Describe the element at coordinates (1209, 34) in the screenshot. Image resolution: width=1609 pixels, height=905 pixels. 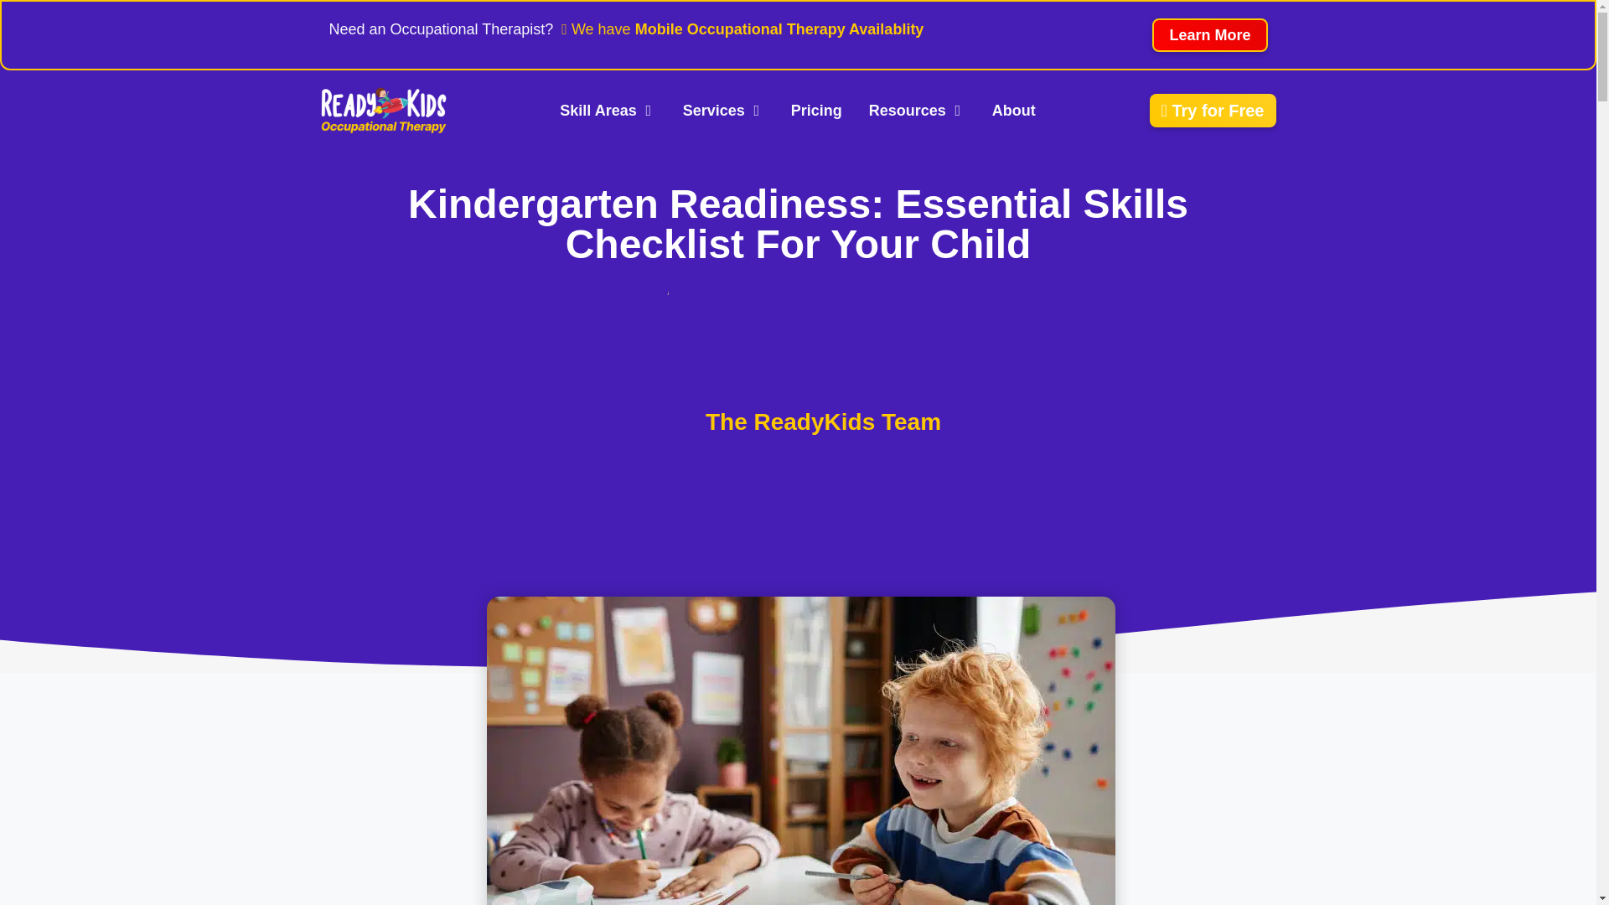
I see `Learn More` at that location.